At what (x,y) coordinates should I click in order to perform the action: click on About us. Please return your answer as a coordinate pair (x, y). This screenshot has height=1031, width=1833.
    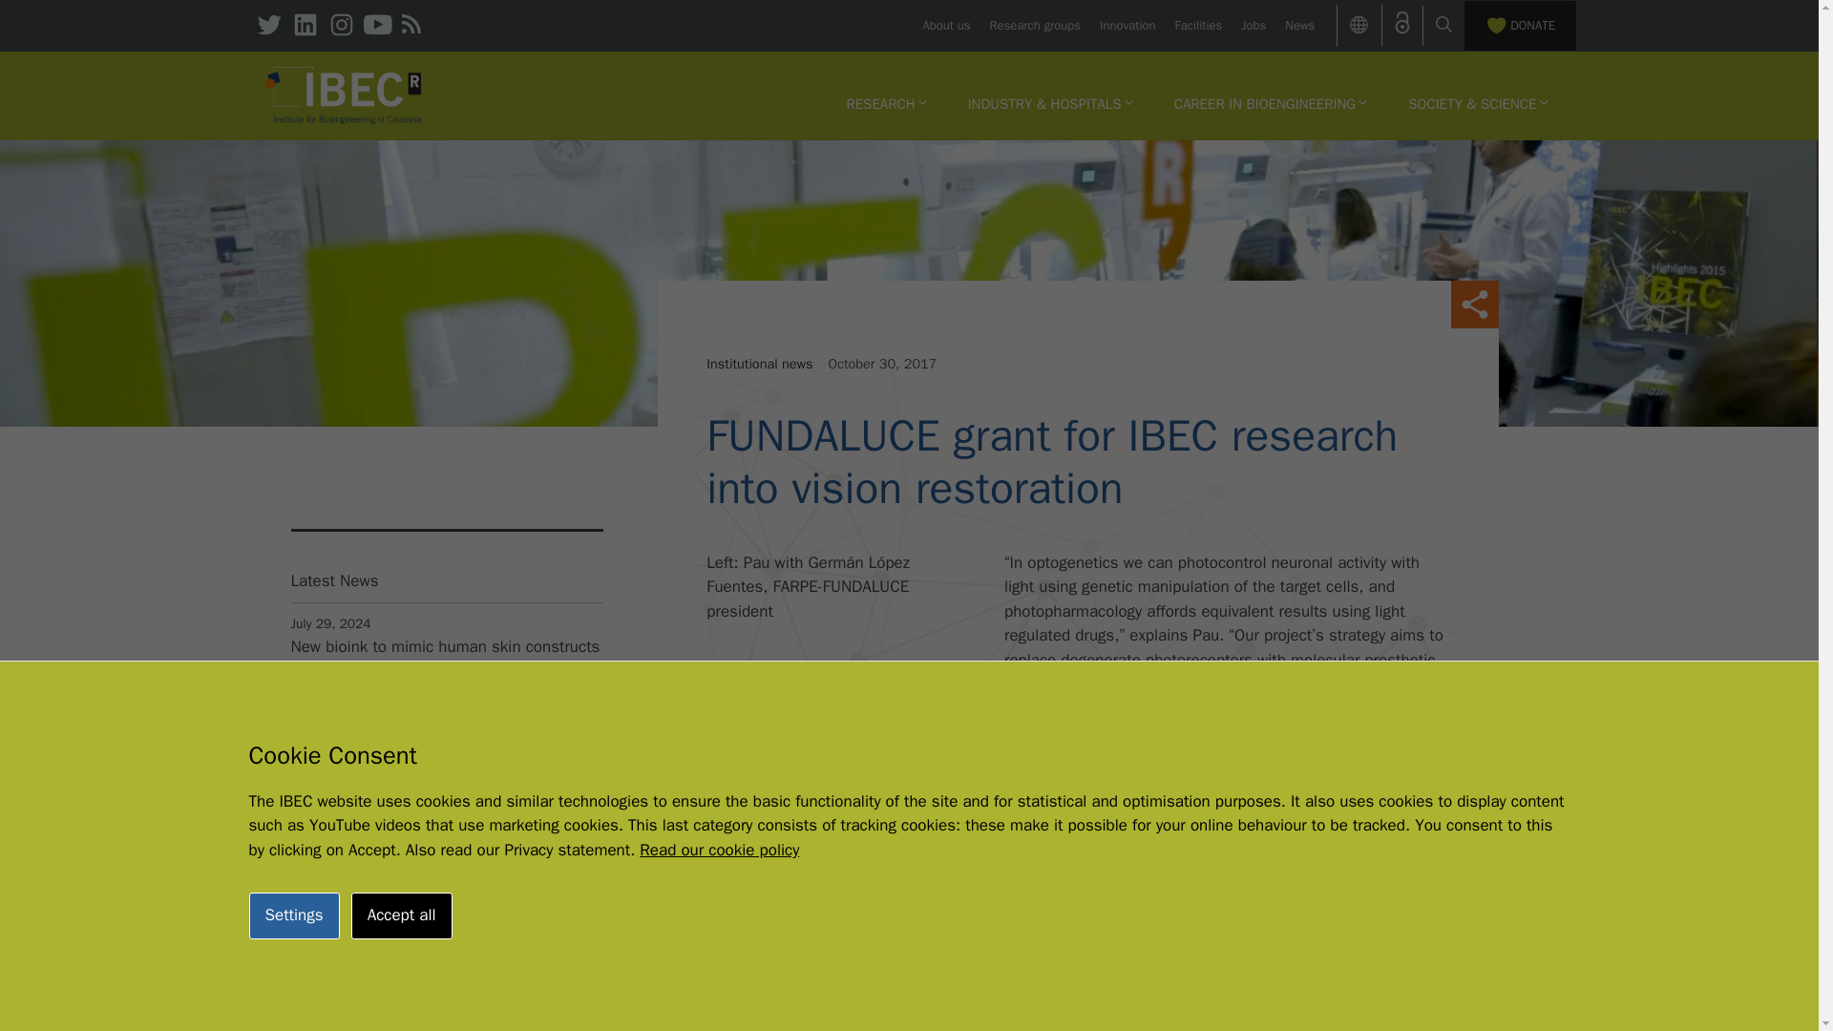
    Looking at the image, I should click on (945, 25).